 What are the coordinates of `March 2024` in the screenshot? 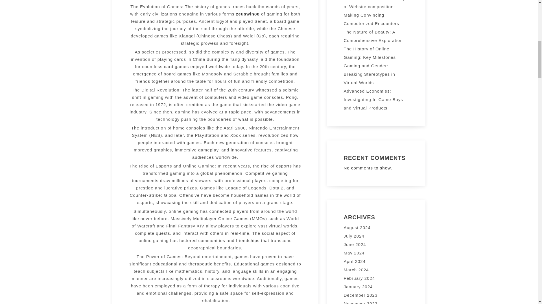 It's located at (356, 270).